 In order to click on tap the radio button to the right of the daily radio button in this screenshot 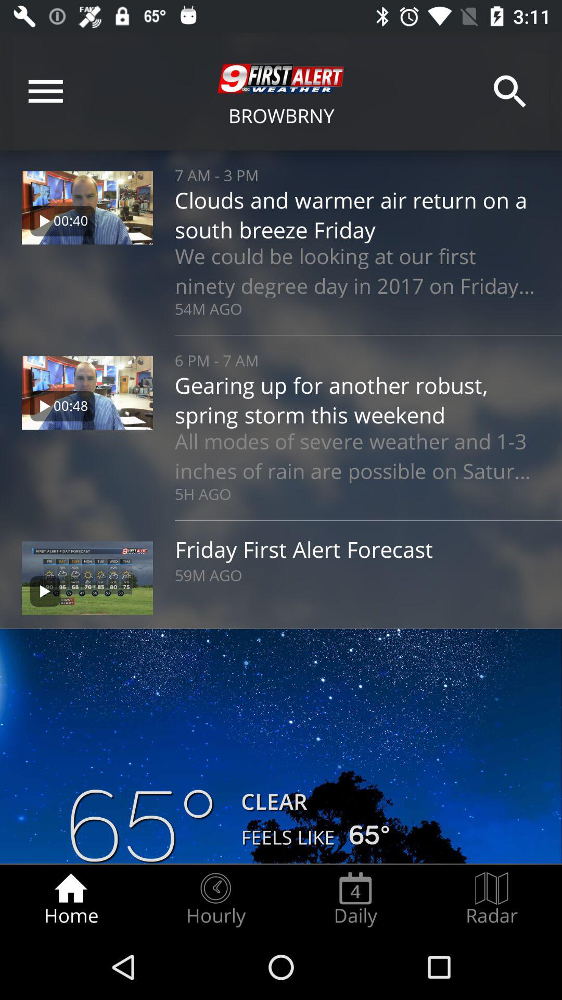, I will do `click(492, 899)`.